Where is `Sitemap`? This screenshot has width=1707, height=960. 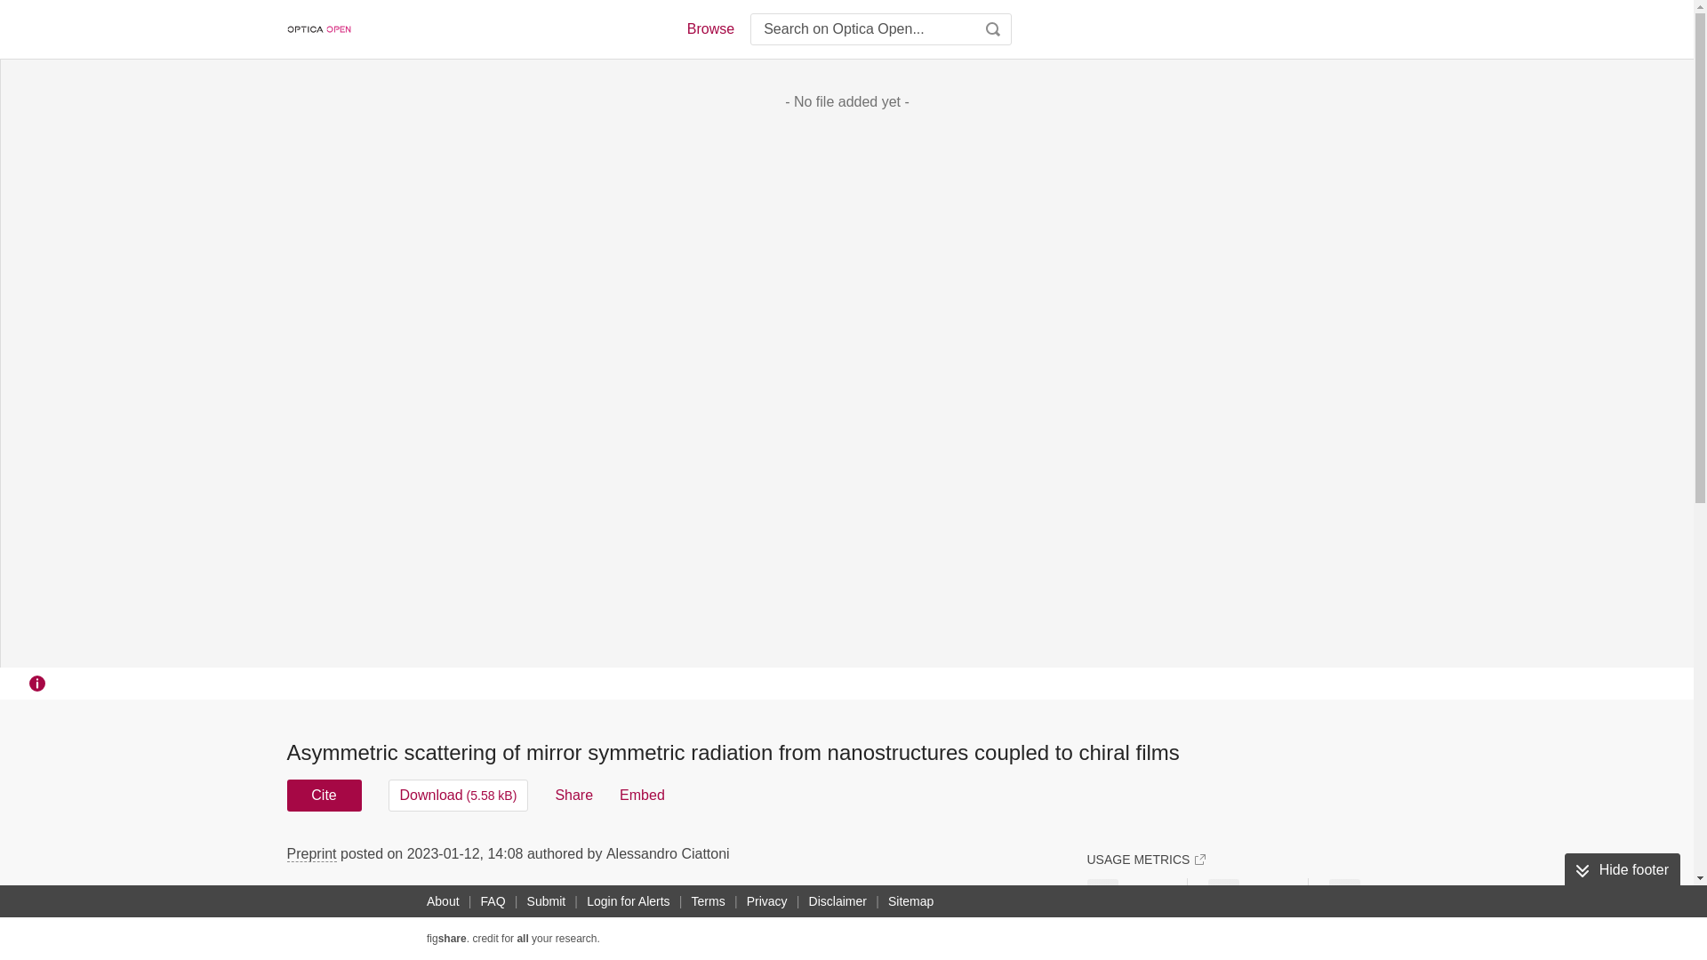
Sitemap is located at coordinates (910, 901).